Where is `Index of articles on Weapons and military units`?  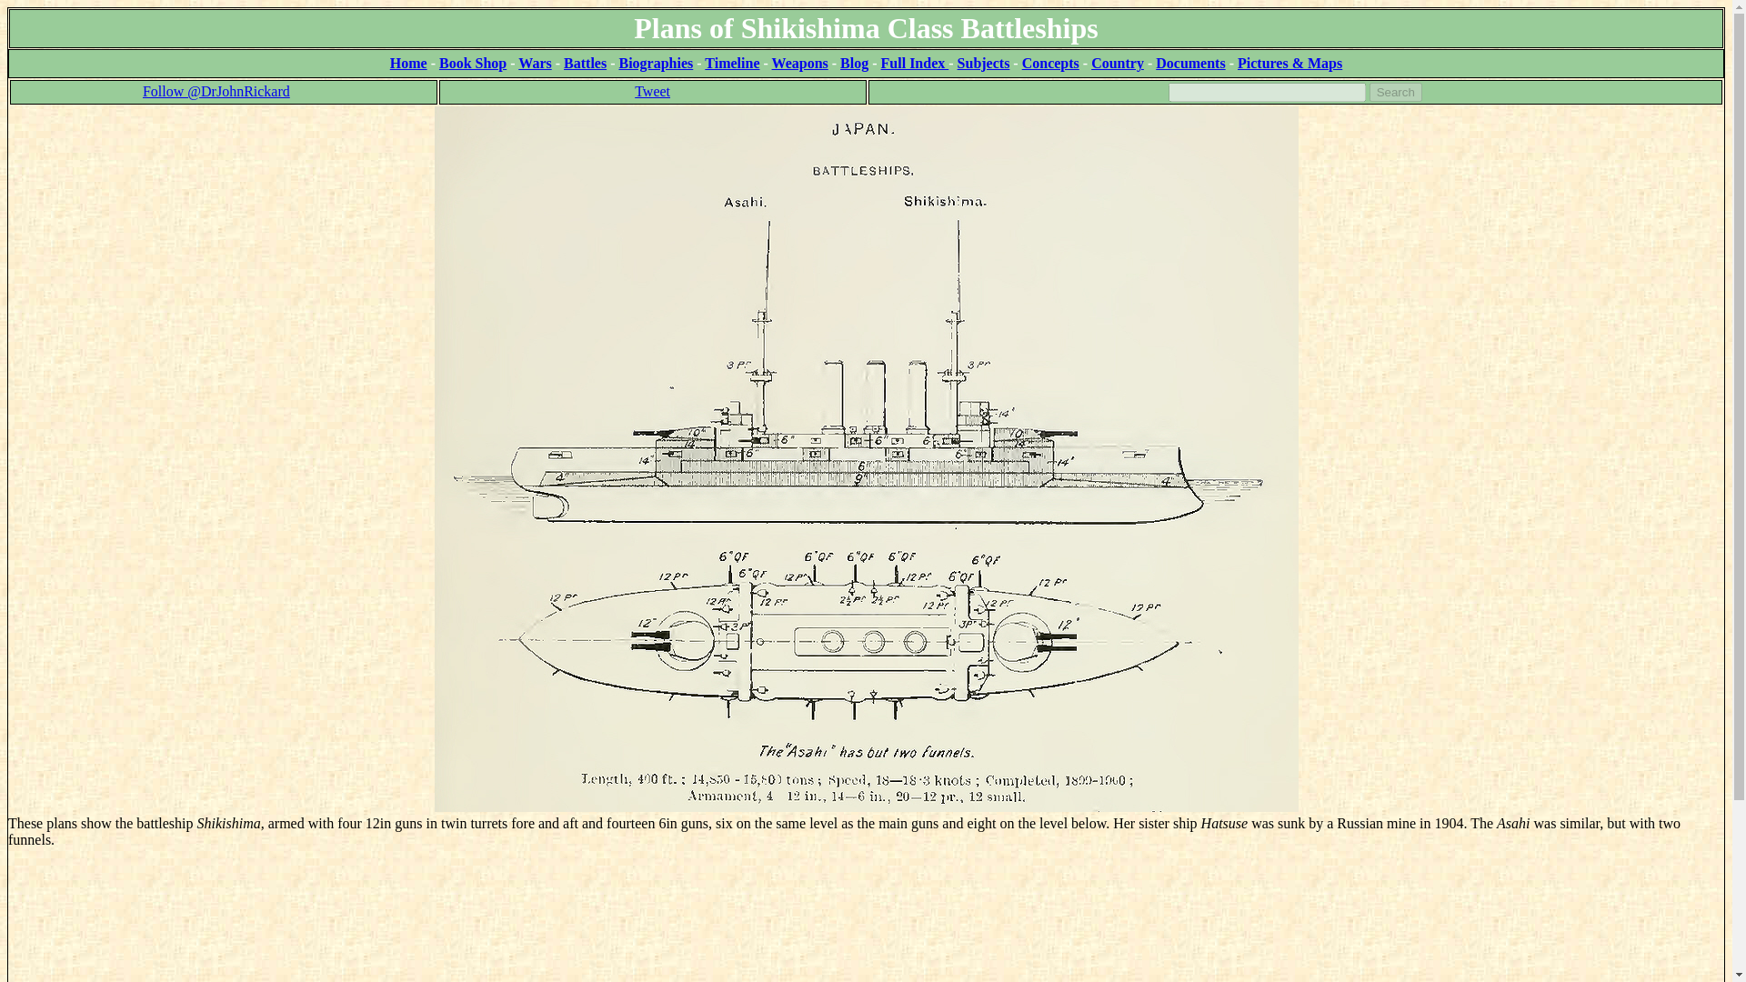
Index of articles on Weapons and military units is located at coordinates (799, 62).